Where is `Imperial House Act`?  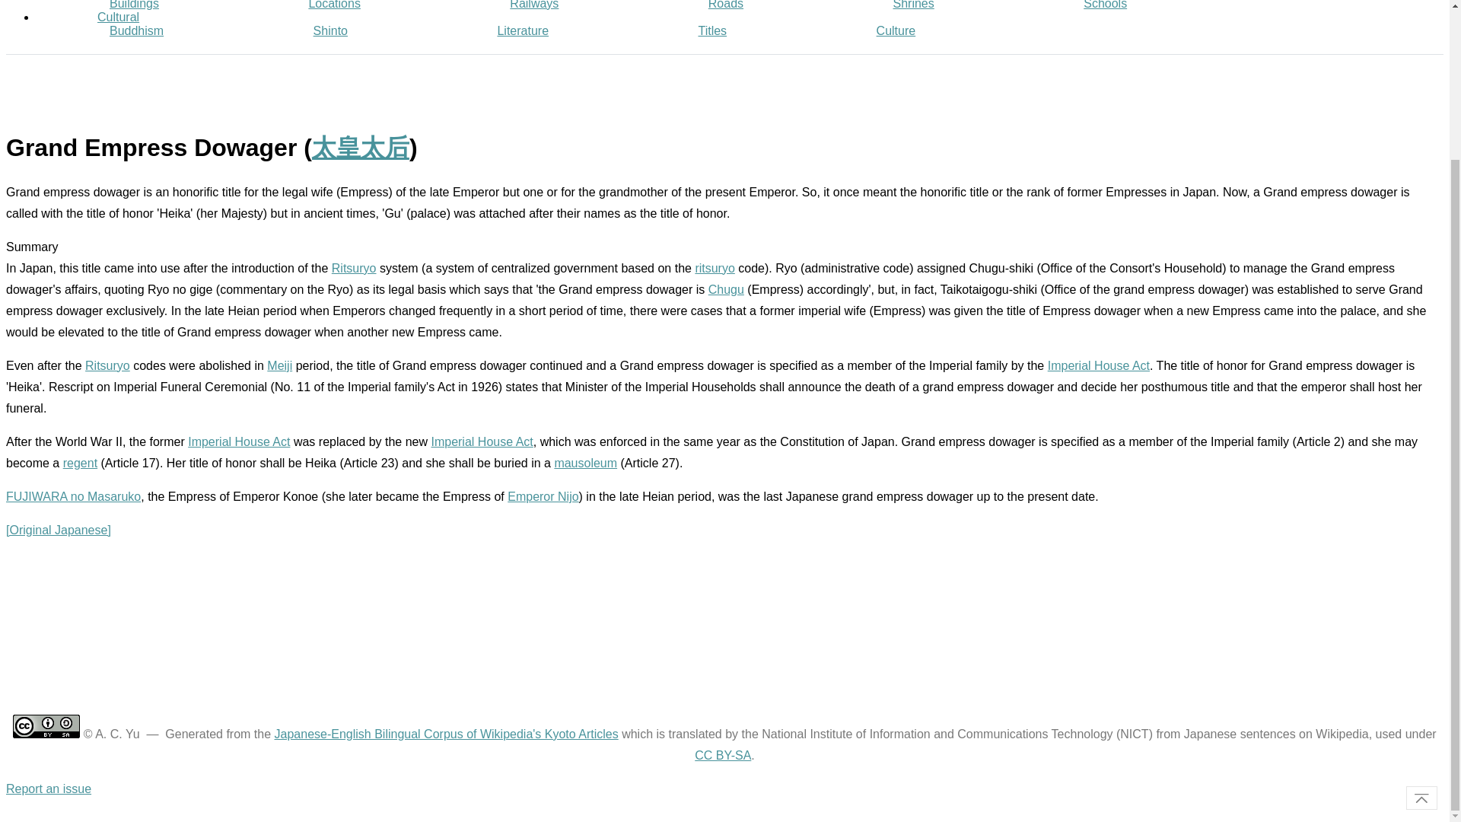 Imperial House Act is located at coordinates (482, 441).